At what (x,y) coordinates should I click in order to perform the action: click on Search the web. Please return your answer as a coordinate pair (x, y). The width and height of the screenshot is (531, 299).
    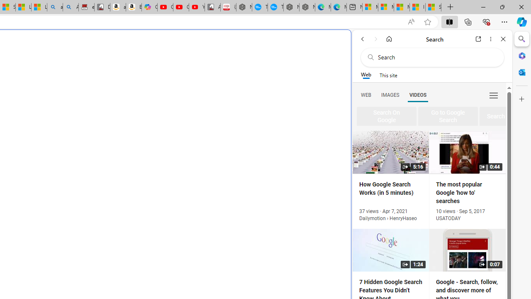
    Looking at the image, I should click on (436, 57).